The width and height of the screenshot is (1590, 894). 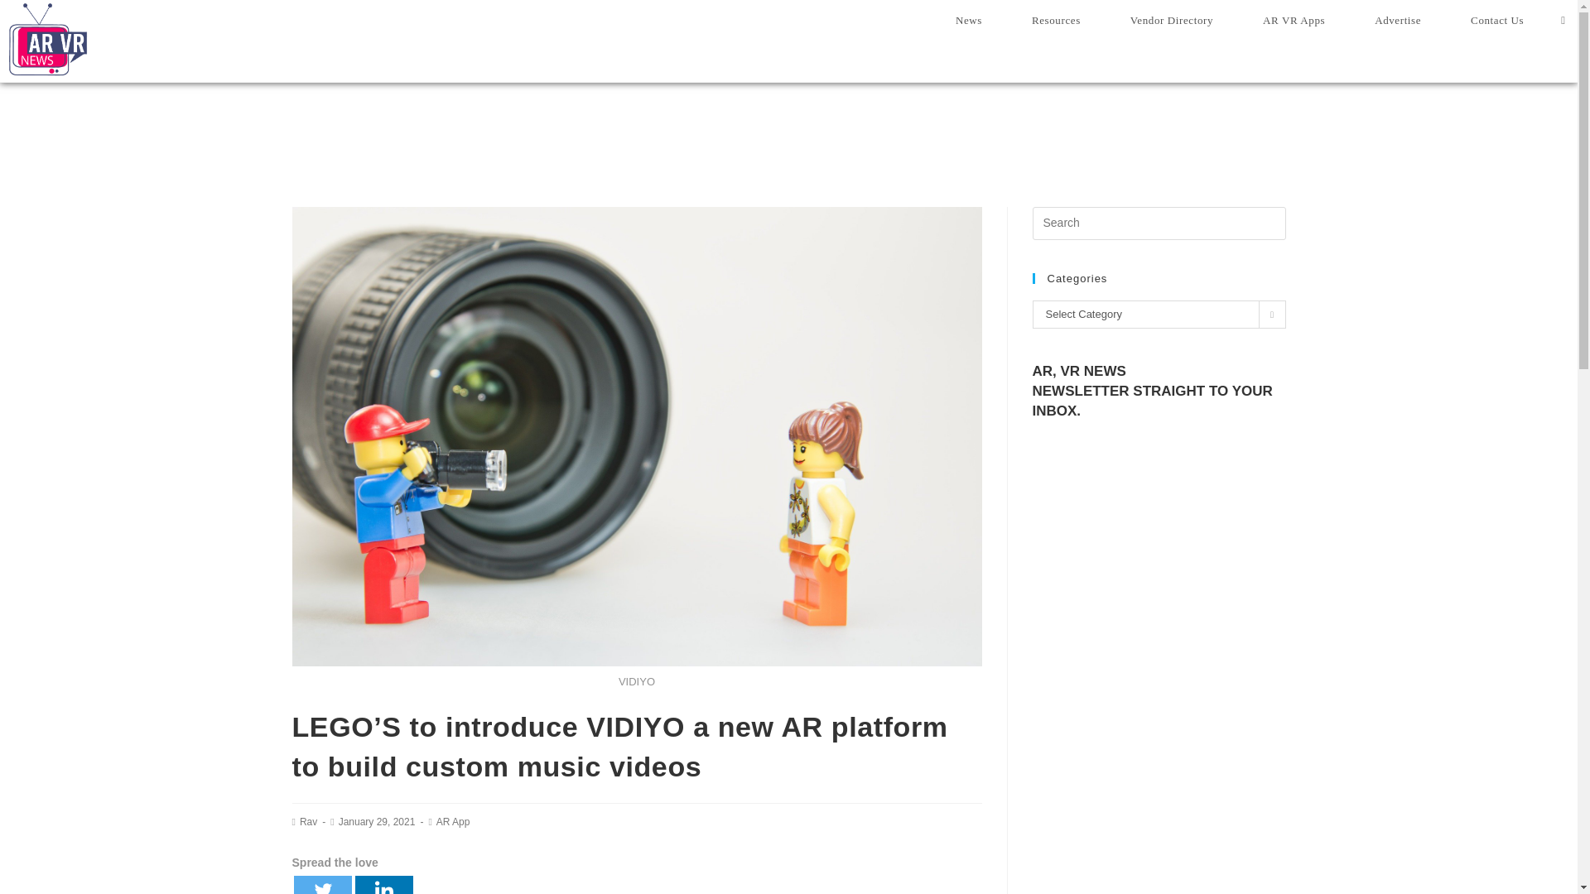 What do you see at coordinates (1497, 20) in the screenshot?
I see `Contact Us` at bounding box center [1497, 20].